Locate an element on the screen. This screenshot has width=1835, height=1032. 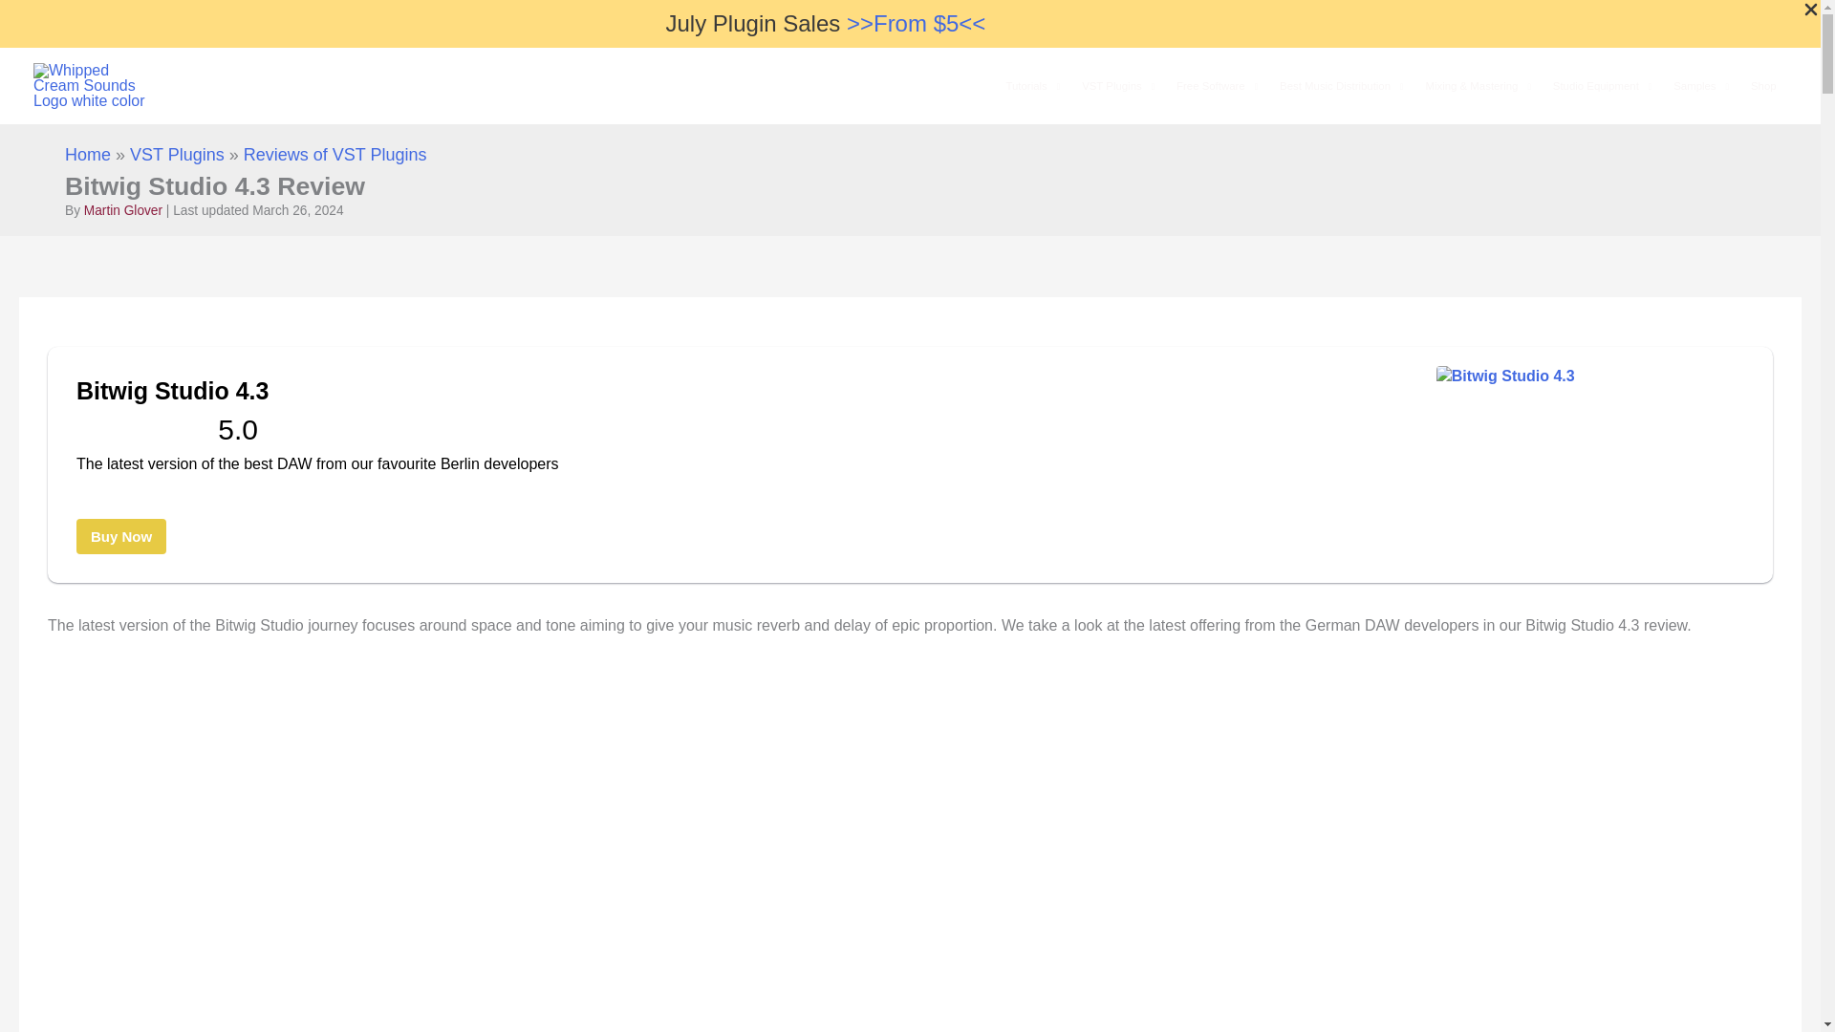
Tutorials is located at coordinates (1032, 86).